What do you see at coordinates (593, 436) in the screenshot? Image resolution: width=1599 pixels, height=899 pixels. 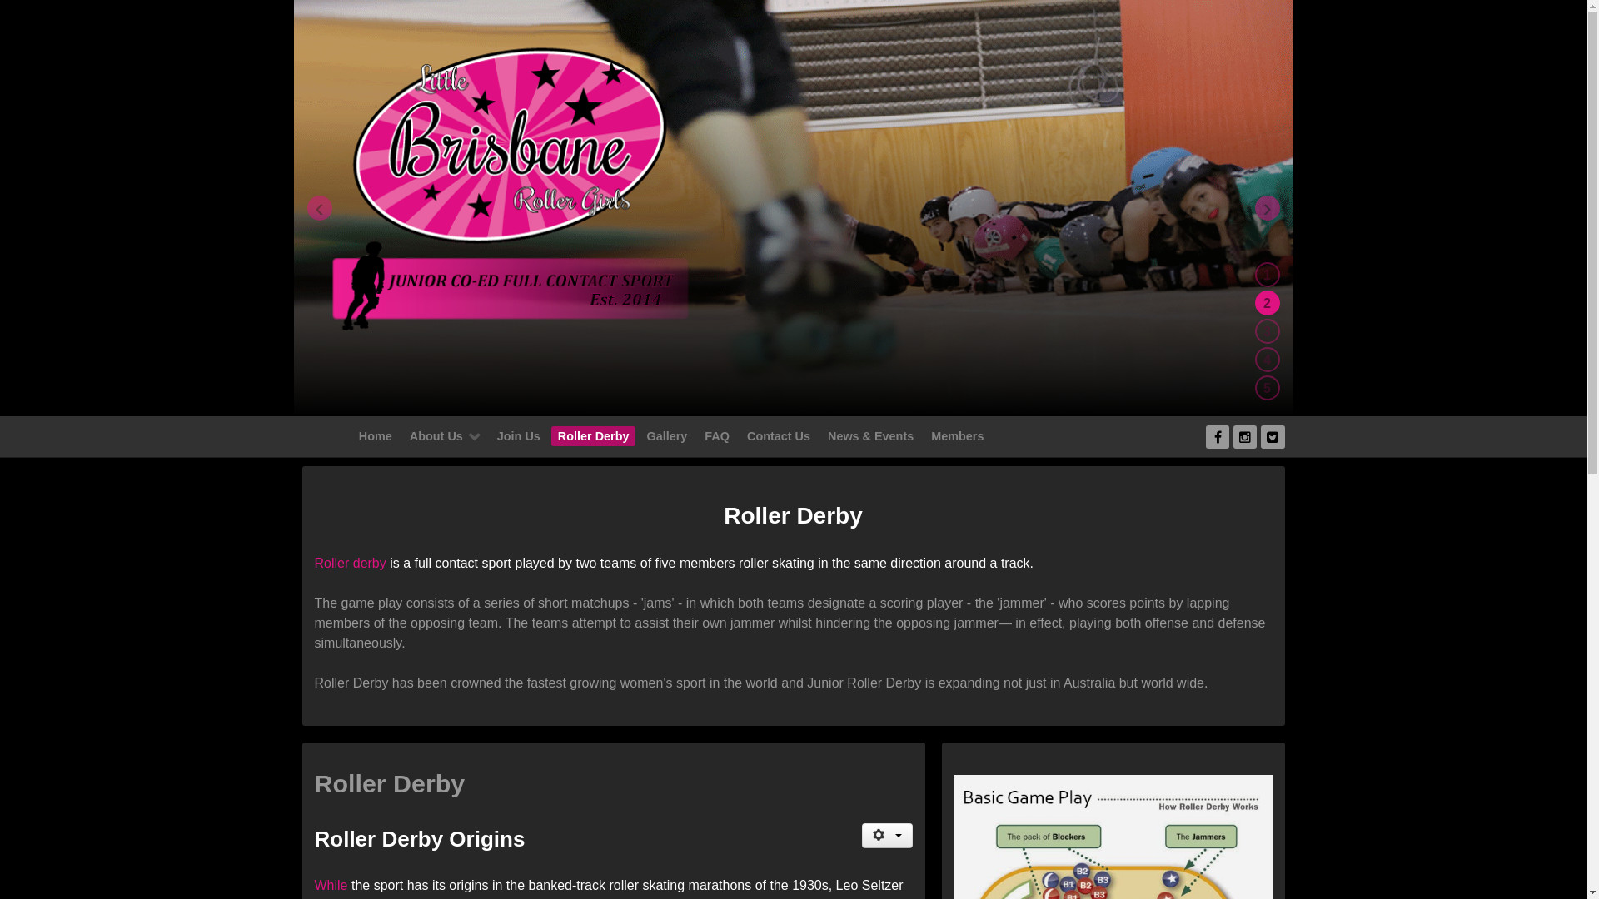 I see `Roller Derby` at bounding box center [593, 436].